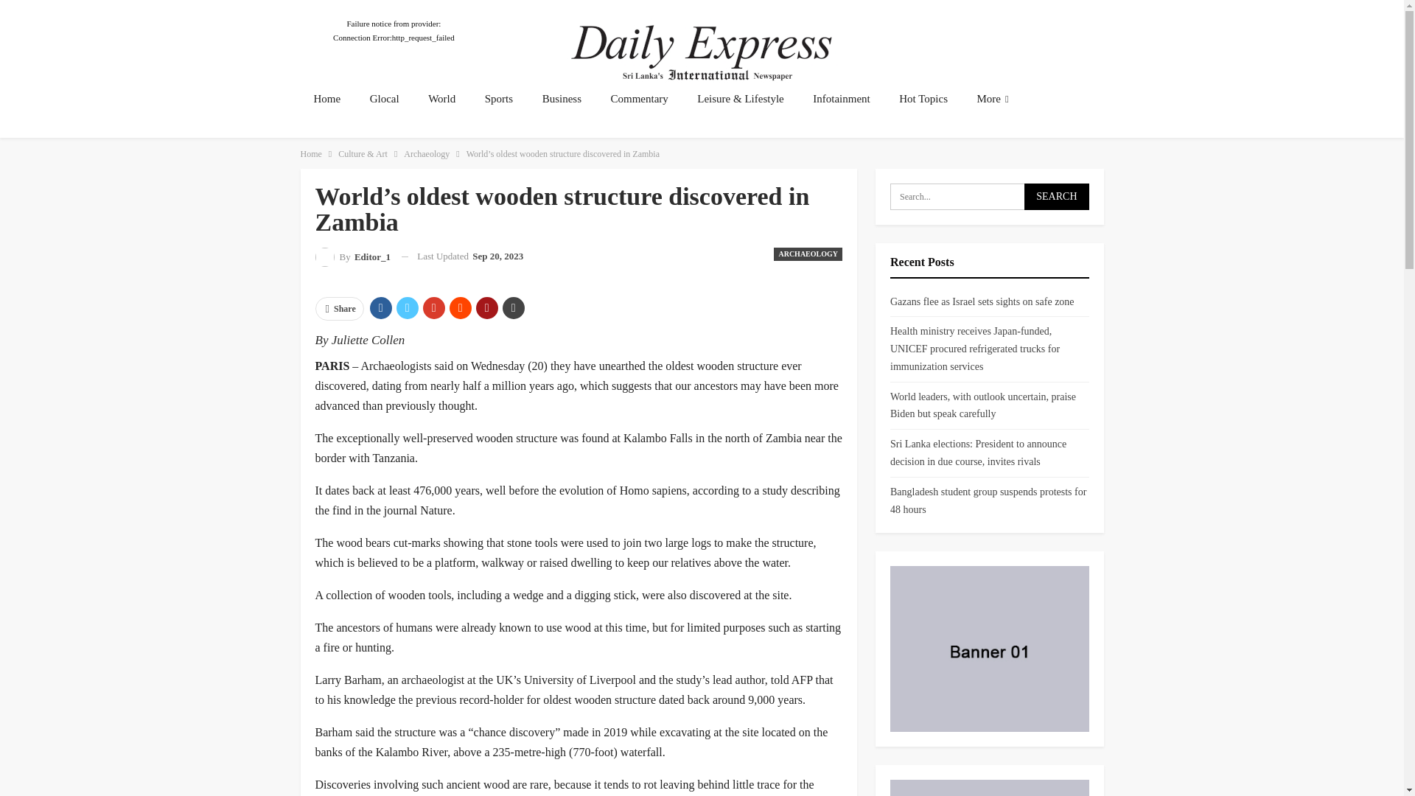  Describe the element at coordinates (923, 99) in the screenshot. I see `Hot Topics` at that location.